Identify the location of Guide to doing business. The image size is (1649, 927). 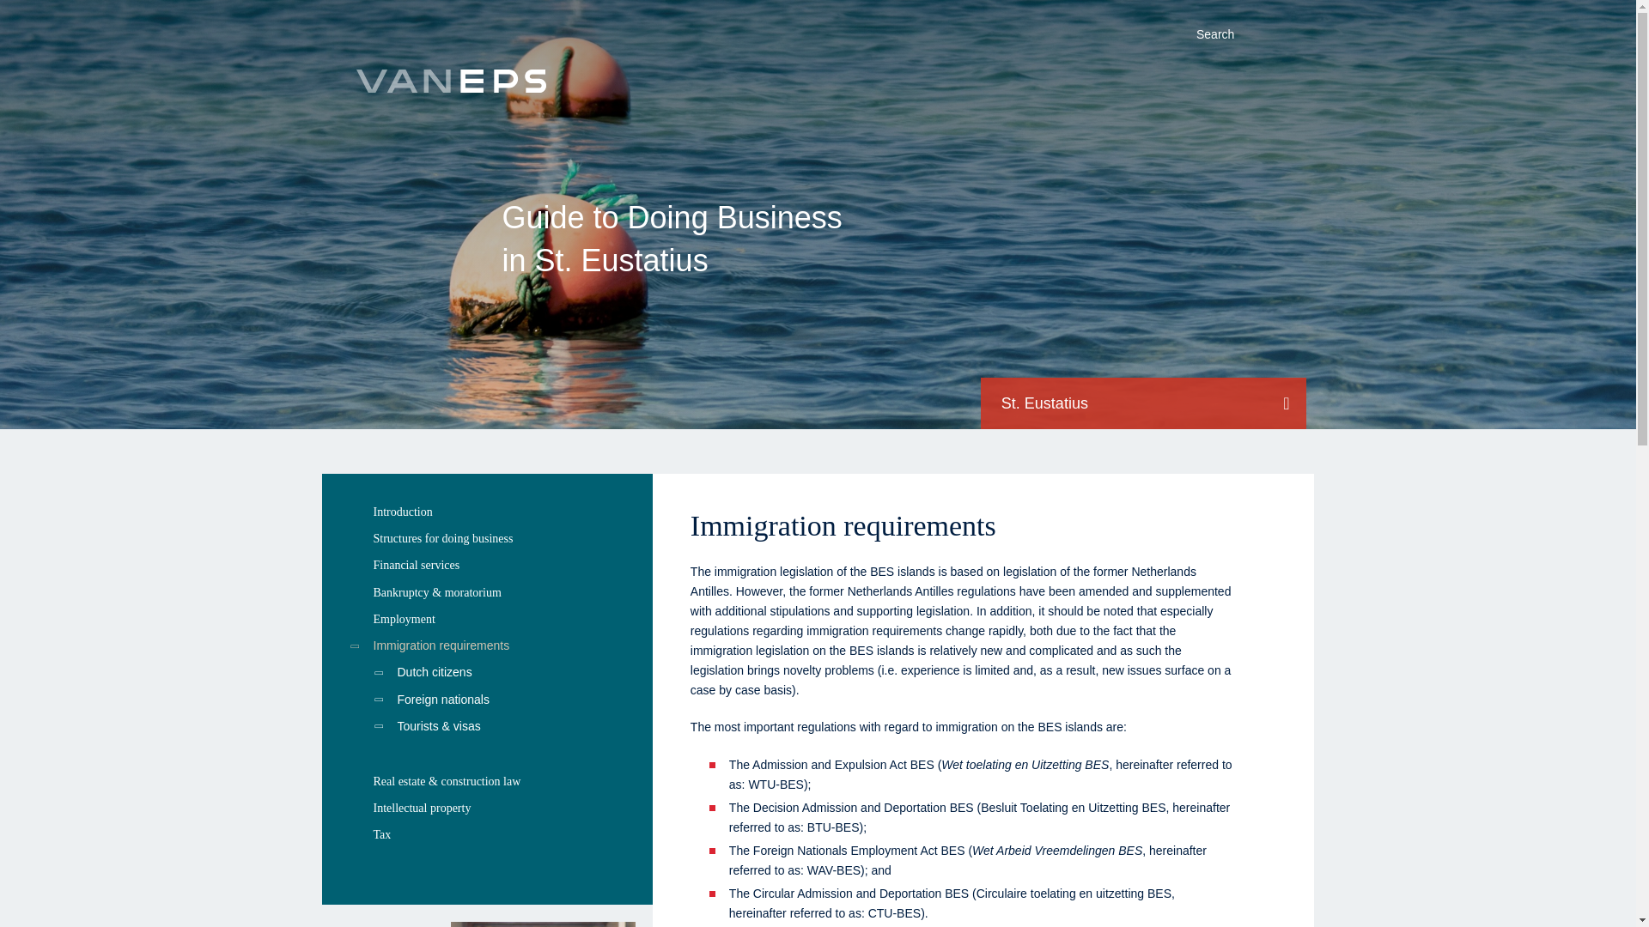
(450, 82).